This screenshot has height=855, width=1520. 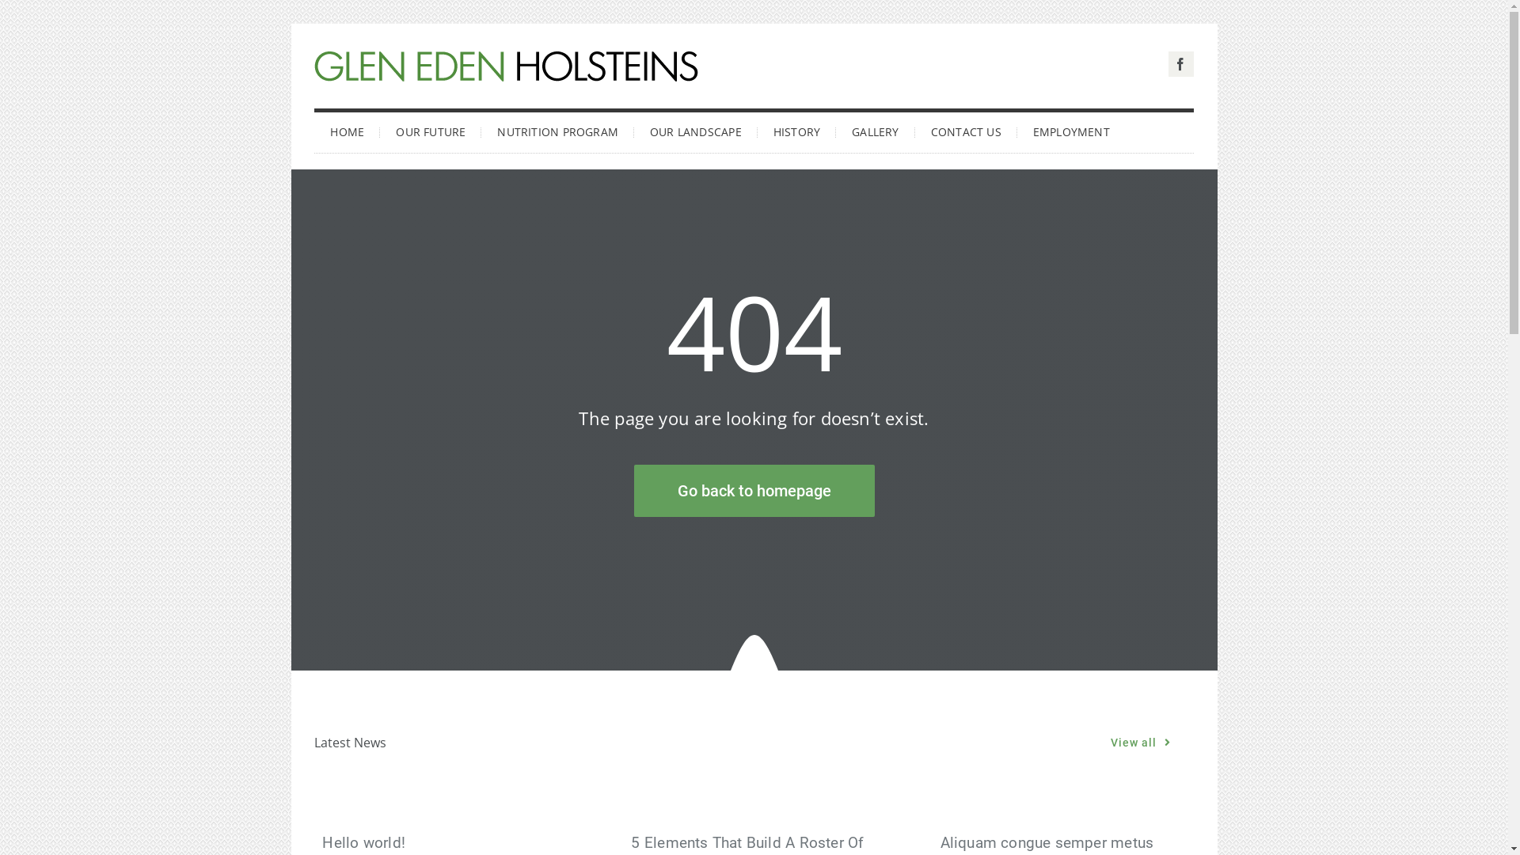 I want to click on OUR FUTURE, so click(x=431, y=131).